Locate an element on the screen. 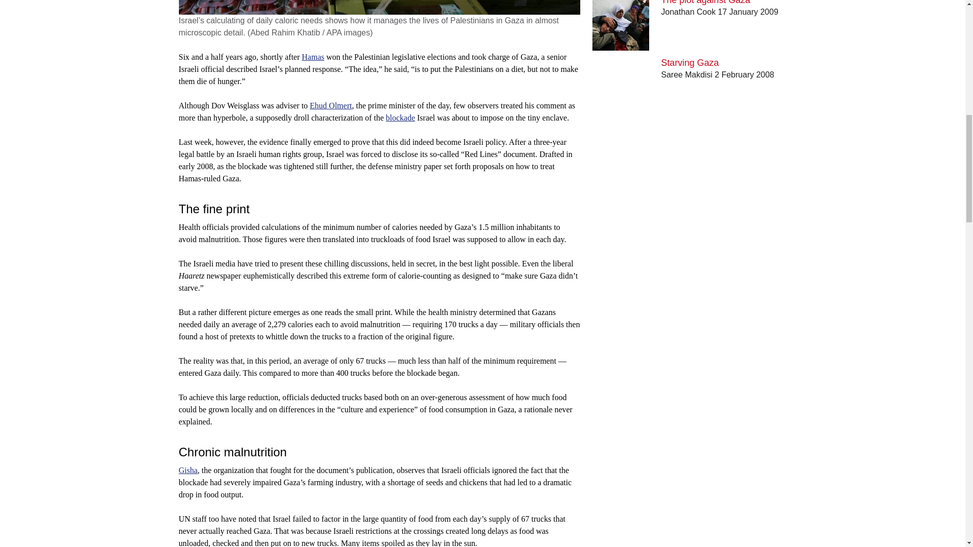  Hamas is located at coordinates (313, 57).